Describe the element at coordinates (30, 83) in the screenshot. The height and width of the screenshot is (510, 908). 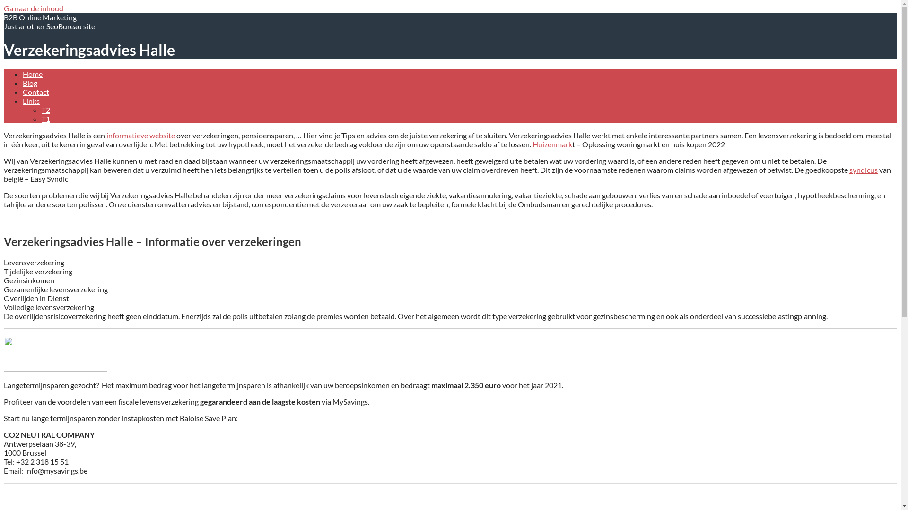
I see `Blog` at that location.